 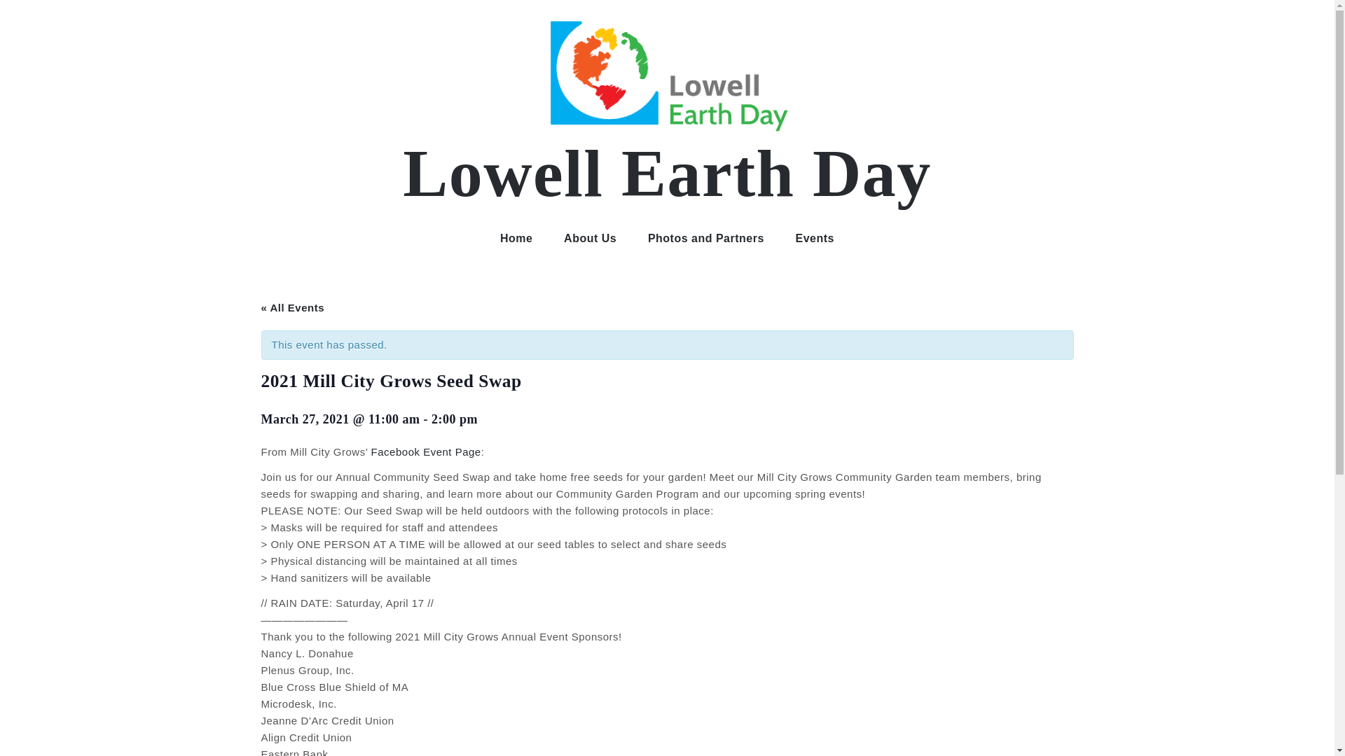 I want to click on Facebook Event Page, so click(x=426, y=452).